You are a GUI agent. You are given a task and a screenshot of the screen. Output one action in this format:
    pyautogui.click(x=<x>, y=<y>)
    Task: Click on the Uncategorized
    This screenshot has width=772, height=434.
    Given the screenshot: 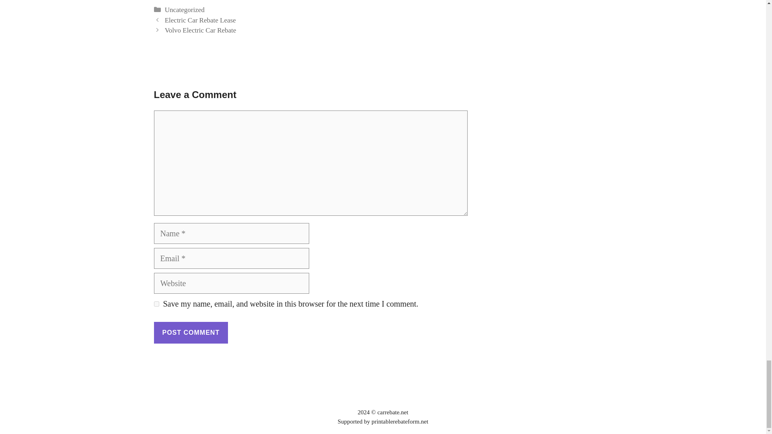 What is the action you would take?
    pyautogui.click(x=185, y=10)
    